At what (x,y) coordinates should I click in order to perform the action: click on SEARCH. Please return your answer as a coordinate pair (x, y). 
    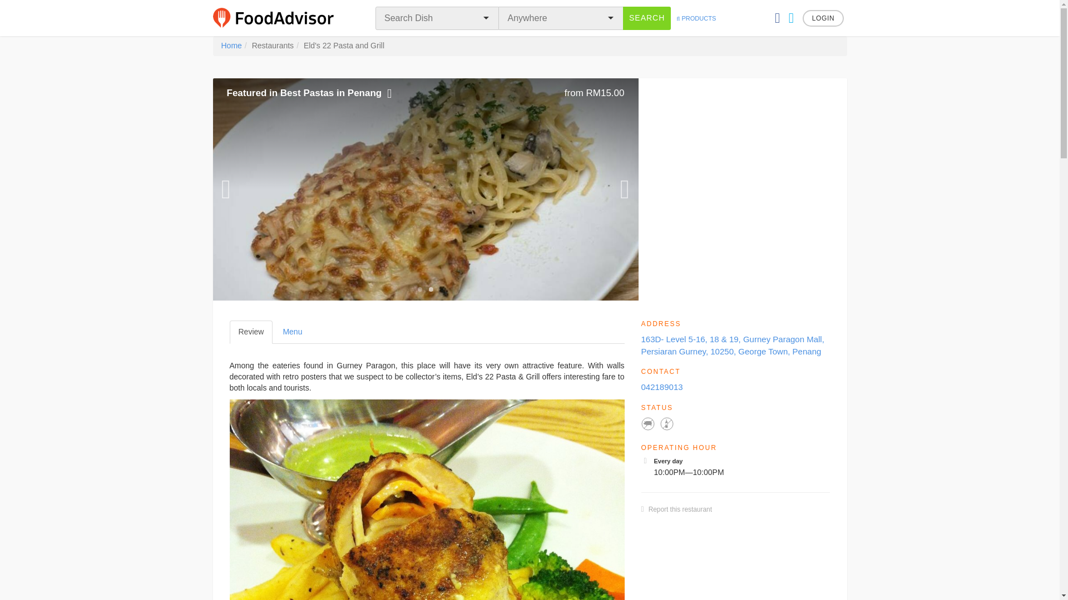
    Looking at the image, I should click on (661, 387).